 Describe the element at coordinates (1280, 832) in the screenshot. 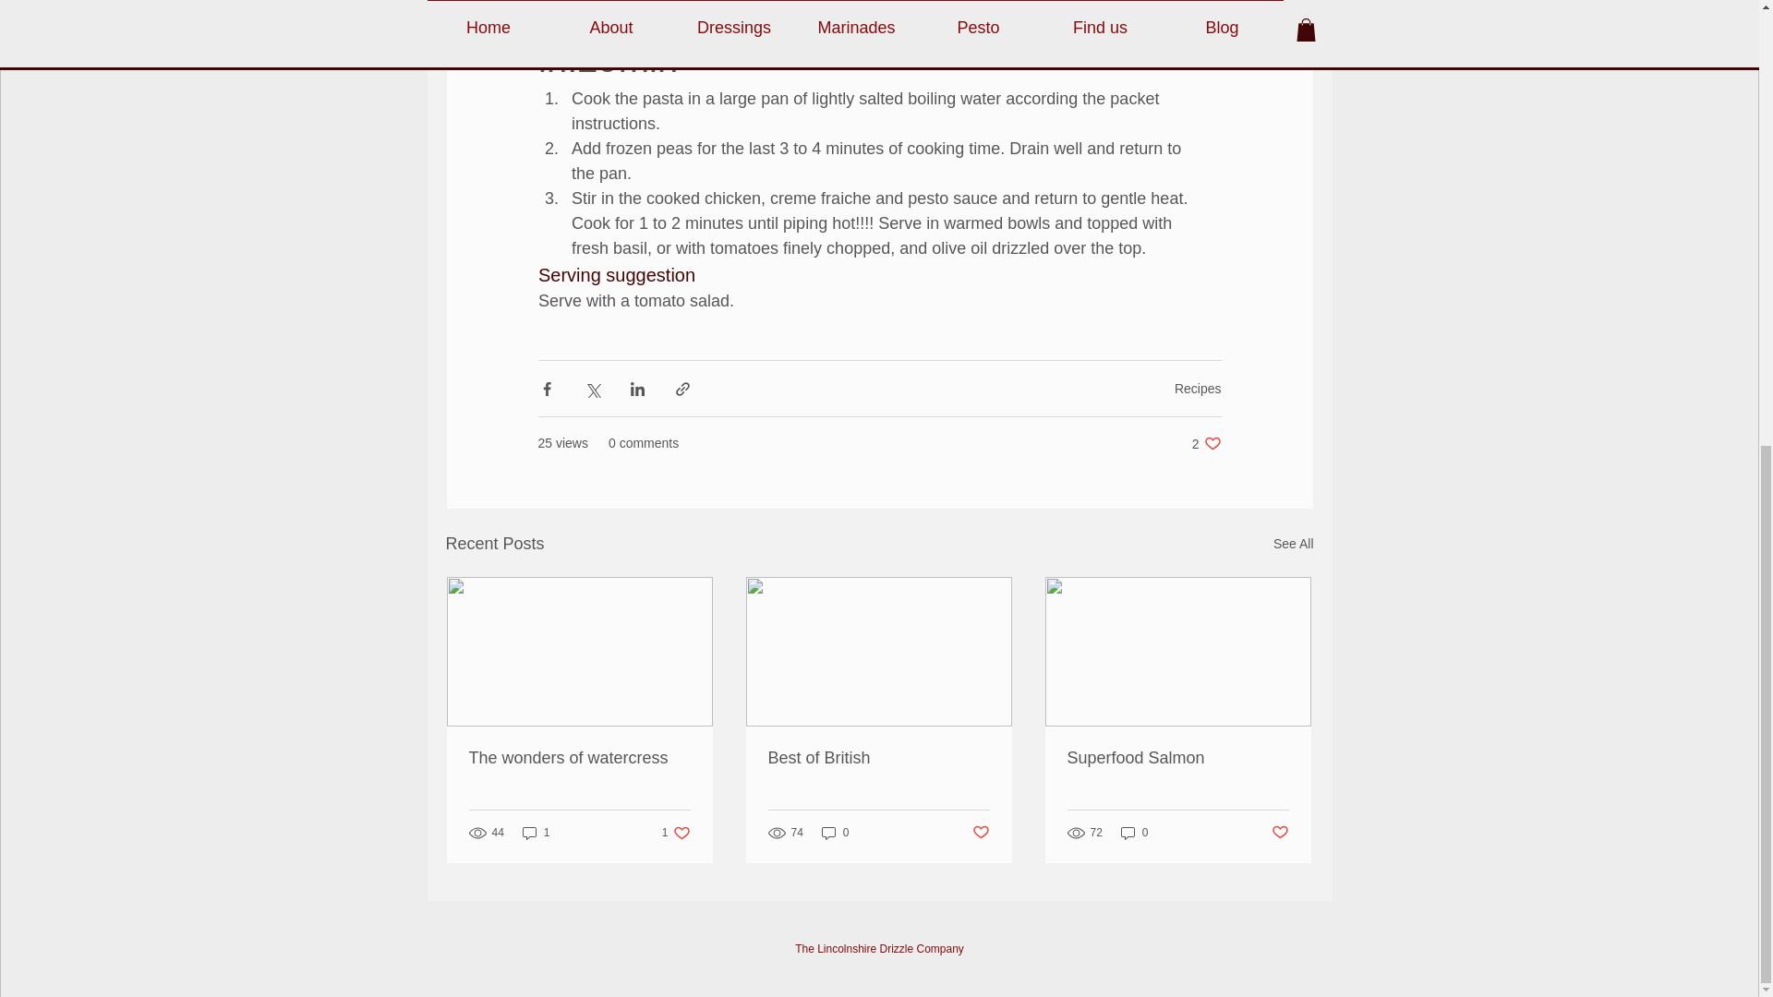

I see `Post not marked as liked` at that location.